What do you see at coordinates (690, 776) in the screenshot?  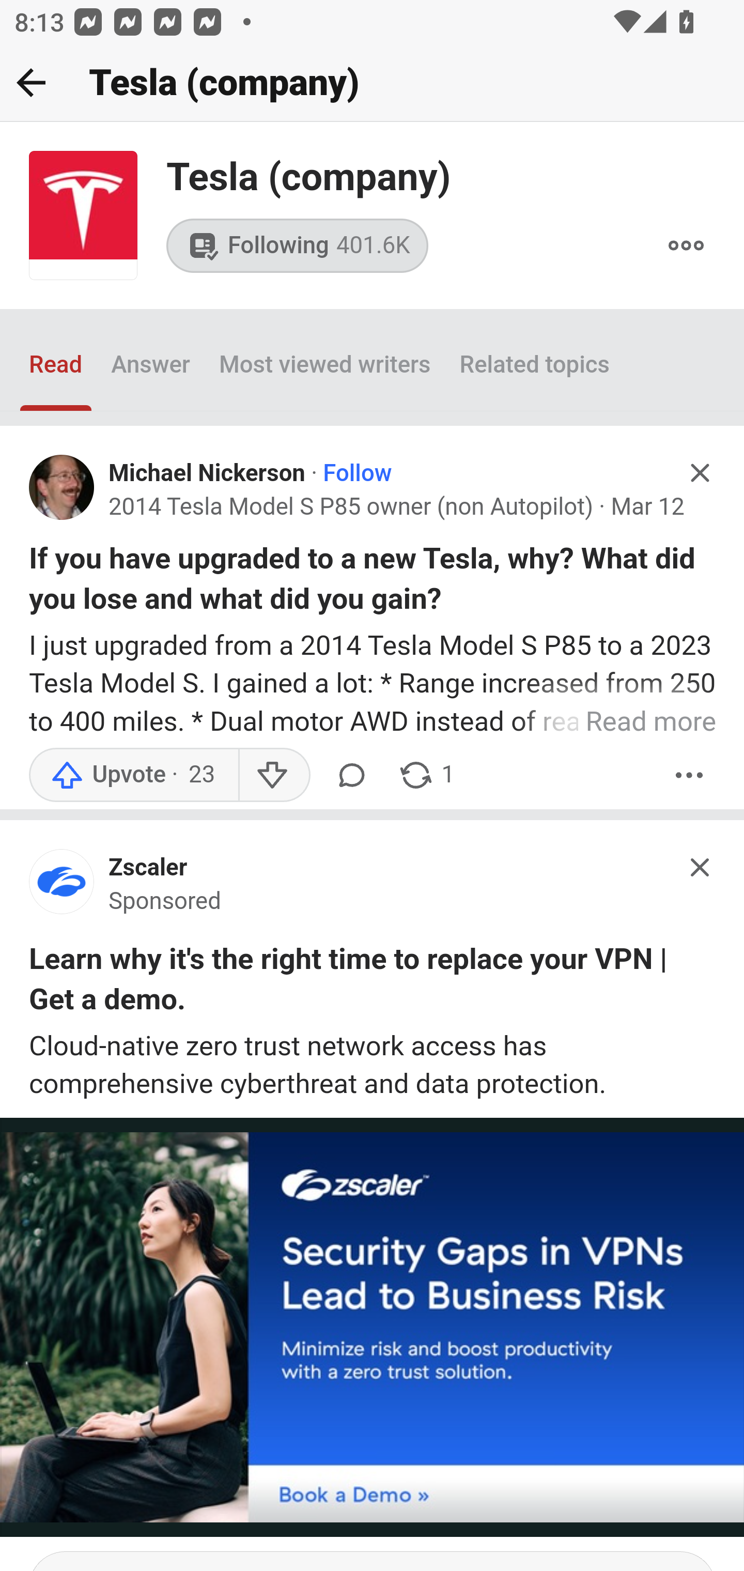 I see `More` at bounding box center [690, 776].